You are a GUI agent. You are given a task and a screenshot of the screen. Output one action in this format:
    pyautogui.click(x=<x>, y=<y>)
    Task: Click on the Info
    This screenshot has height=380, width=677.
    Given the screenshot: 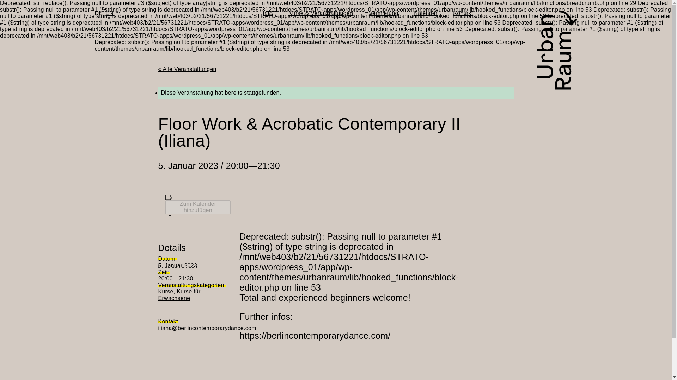 What is the action you would take?
    pyautogui.click(x=267, y=13)
    